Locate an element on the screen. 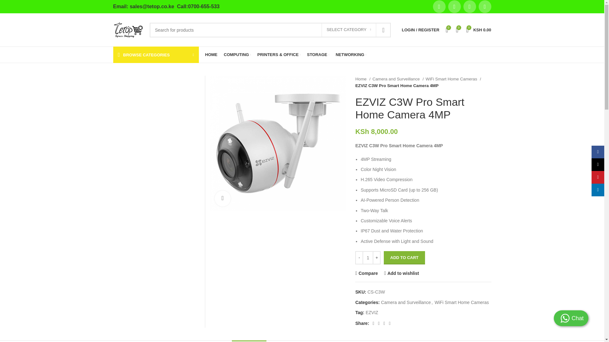  SELECT CATEGORY is located at coordinates (349, 30).